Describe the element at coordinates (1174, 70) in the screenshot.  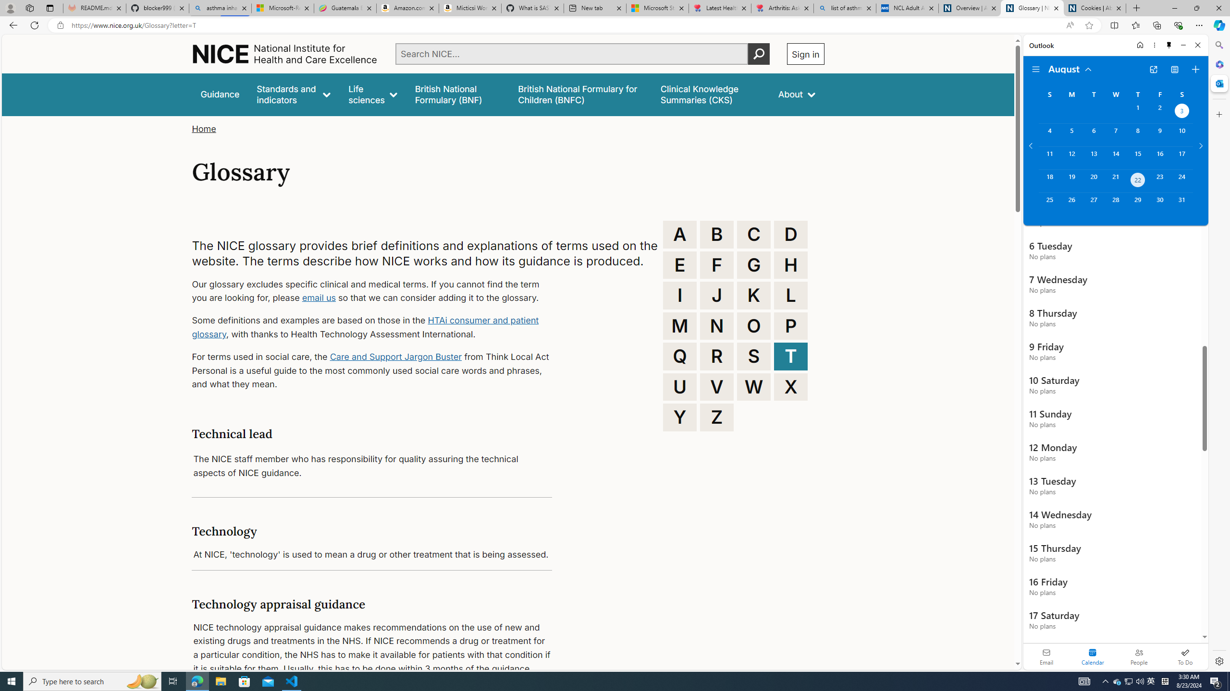
I see `View Switcher. Current view is Agenda view` at that location.